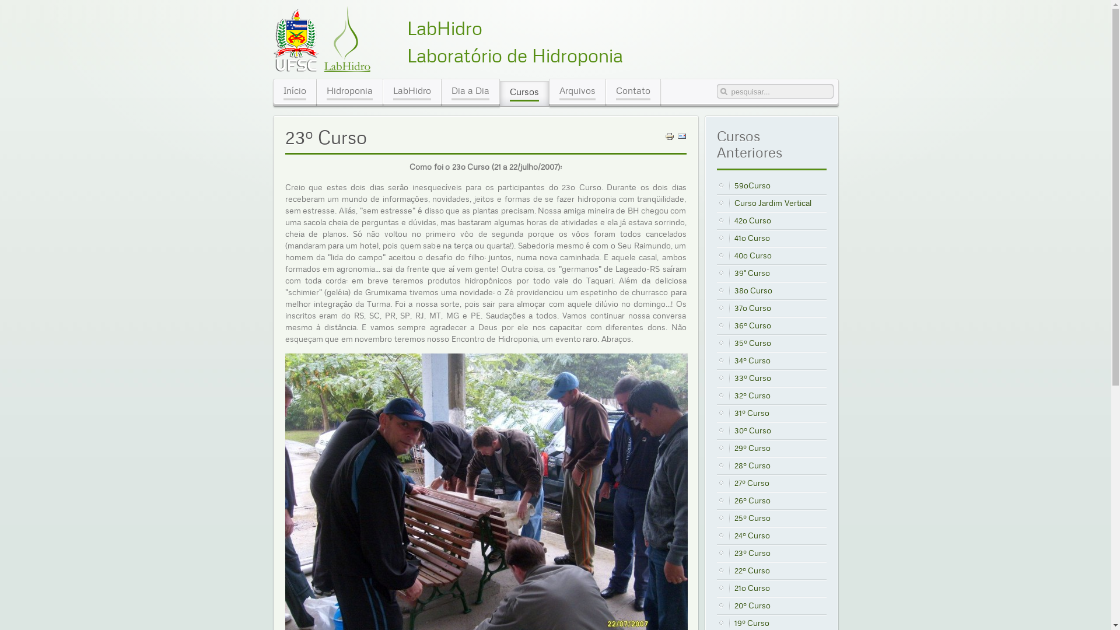  Describe the element at coordinates (3, 2) in the screenshot. I see `Reset` at that location.